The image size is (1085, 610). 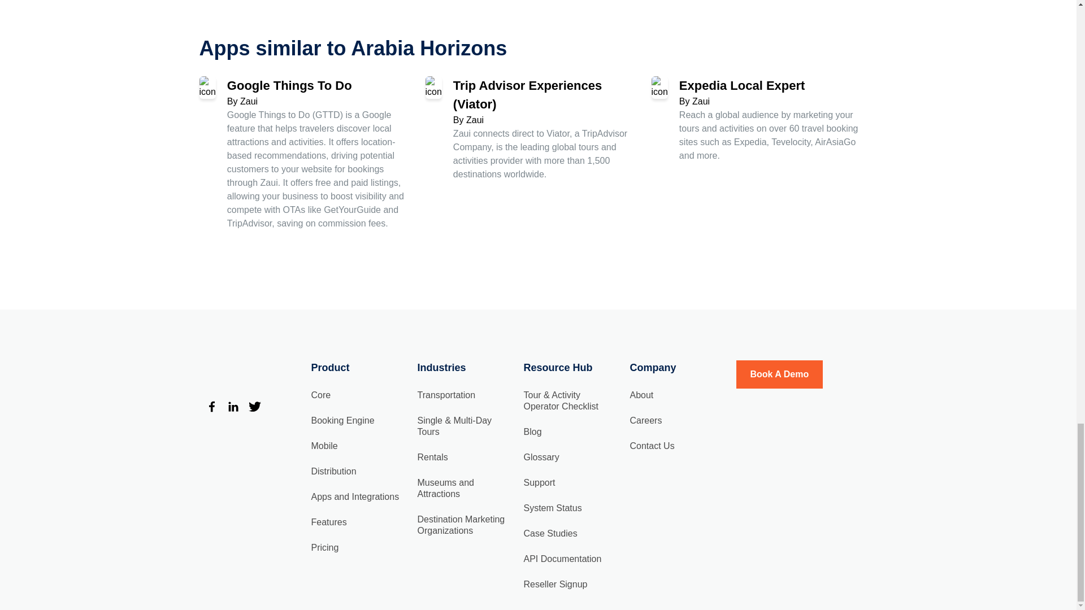 What do you see at coordinates (324, 446) in the screenshot?
I see `Mobile` at bounding box center [324, 446].